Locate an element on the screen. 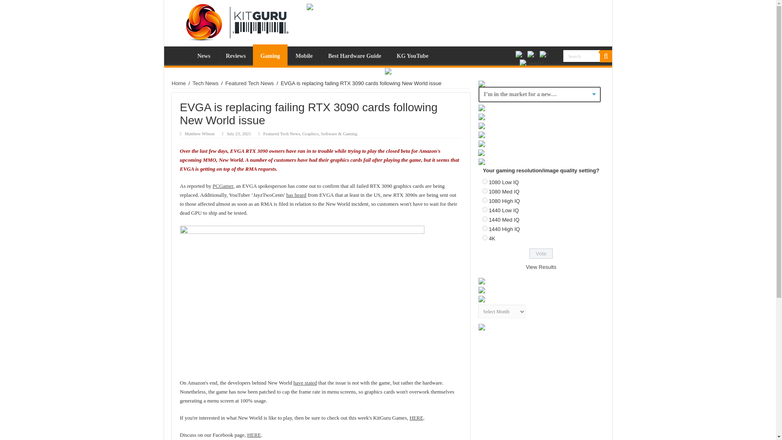  Featured Tech News is located at coordinates (281, 133).